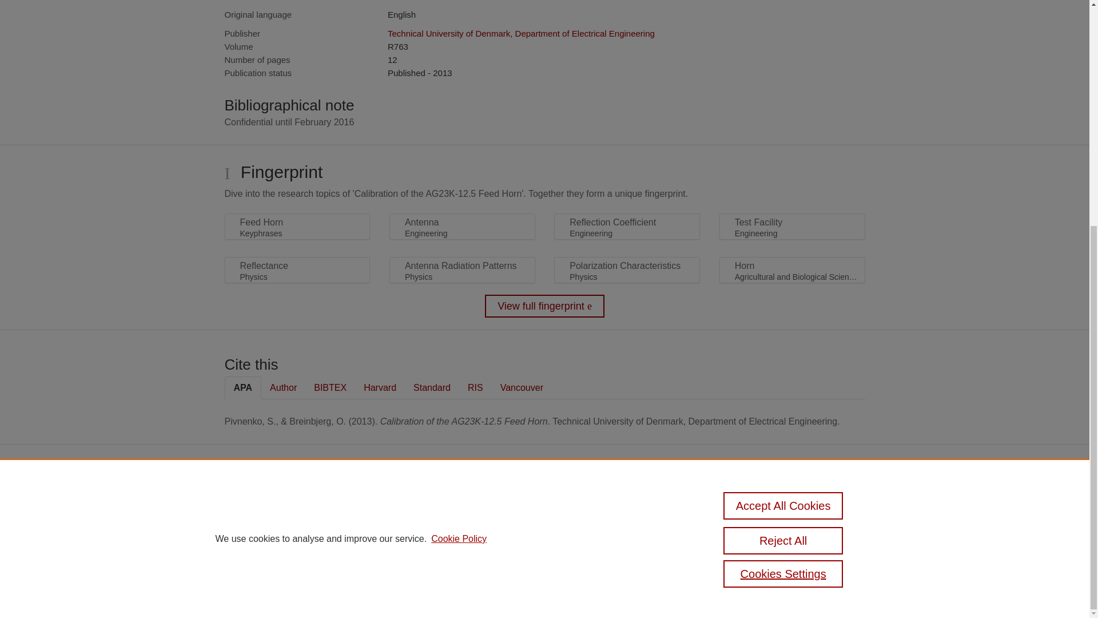 The width and height of the screenshot is (1098, 618). Describe the element at coordinates (759, 510) in the screenshot. I see `Welcome to DTU Research Database data protection policy` at that location.